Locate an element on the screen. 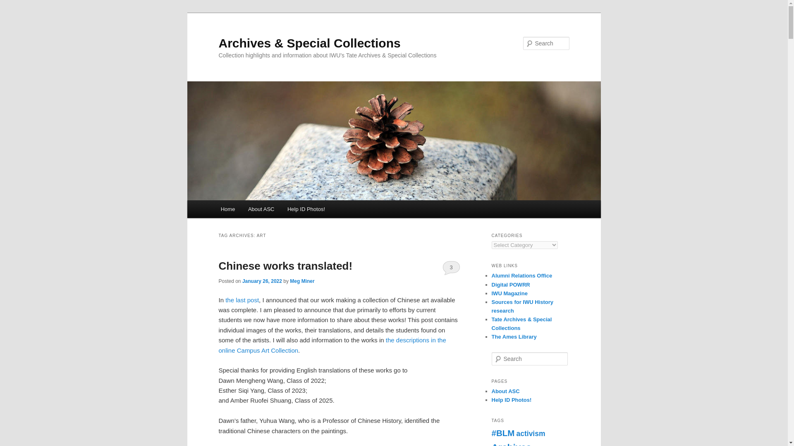  the descriptions in the online Campus Art Collection is located at coordinates (332, 345).